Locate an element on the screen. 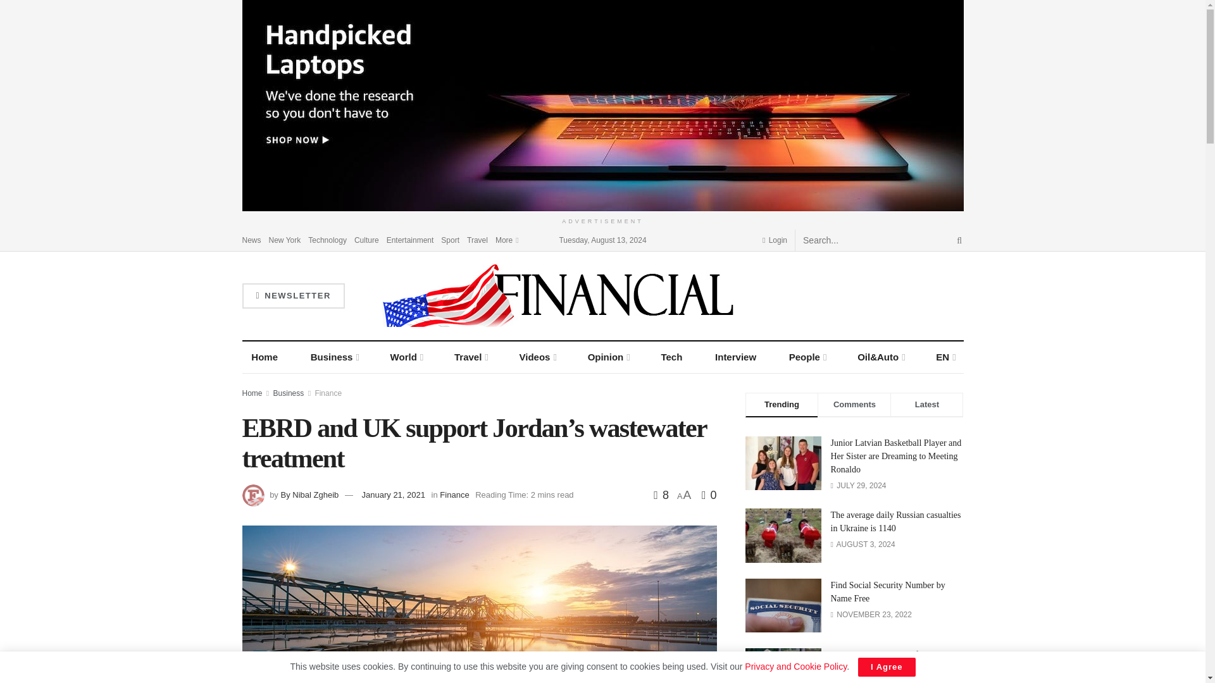  Login is located at coordinates (775, 239).